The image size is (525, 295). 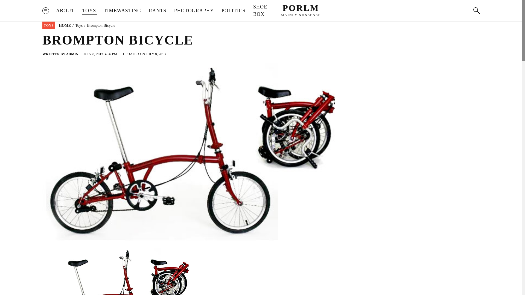 I want to click on MENU, so click(x=45, y=10).